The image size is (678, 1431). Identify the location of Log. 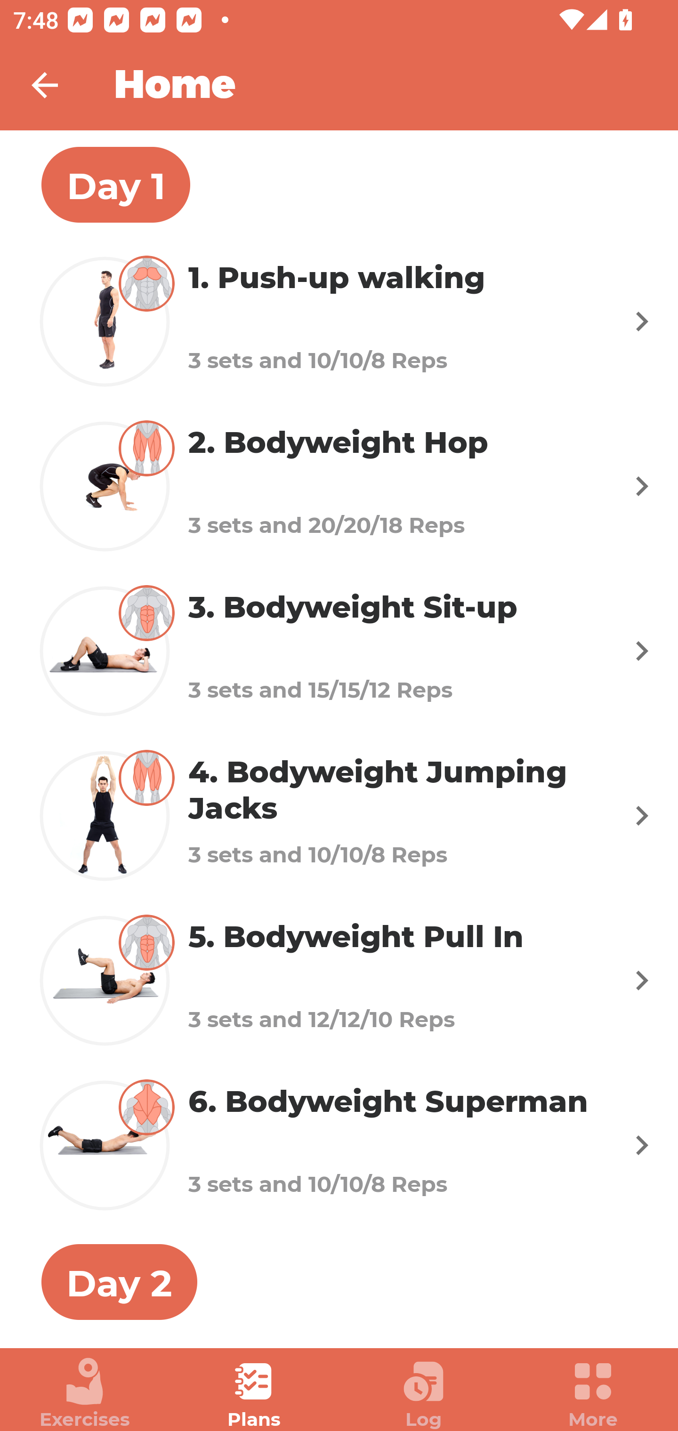
(424, 1393).